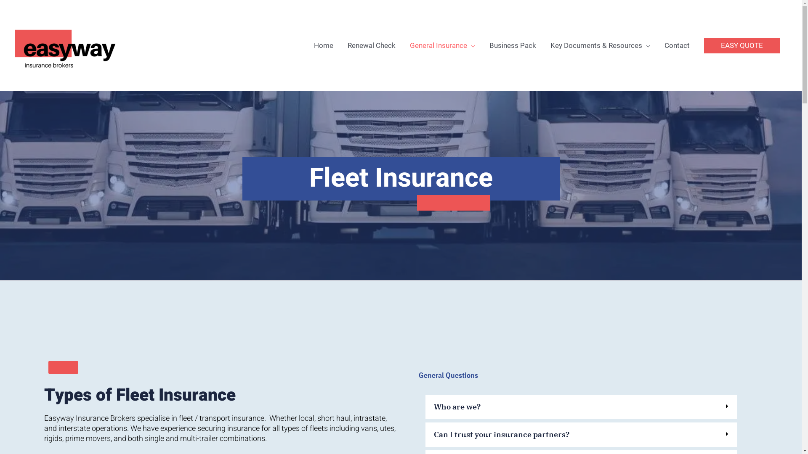 The width and height of the screenshot is (808, 454). What do you see at coordinates (443, 45) in the screenshot?
I see `General Insurance` at bounding box center [443, 45].